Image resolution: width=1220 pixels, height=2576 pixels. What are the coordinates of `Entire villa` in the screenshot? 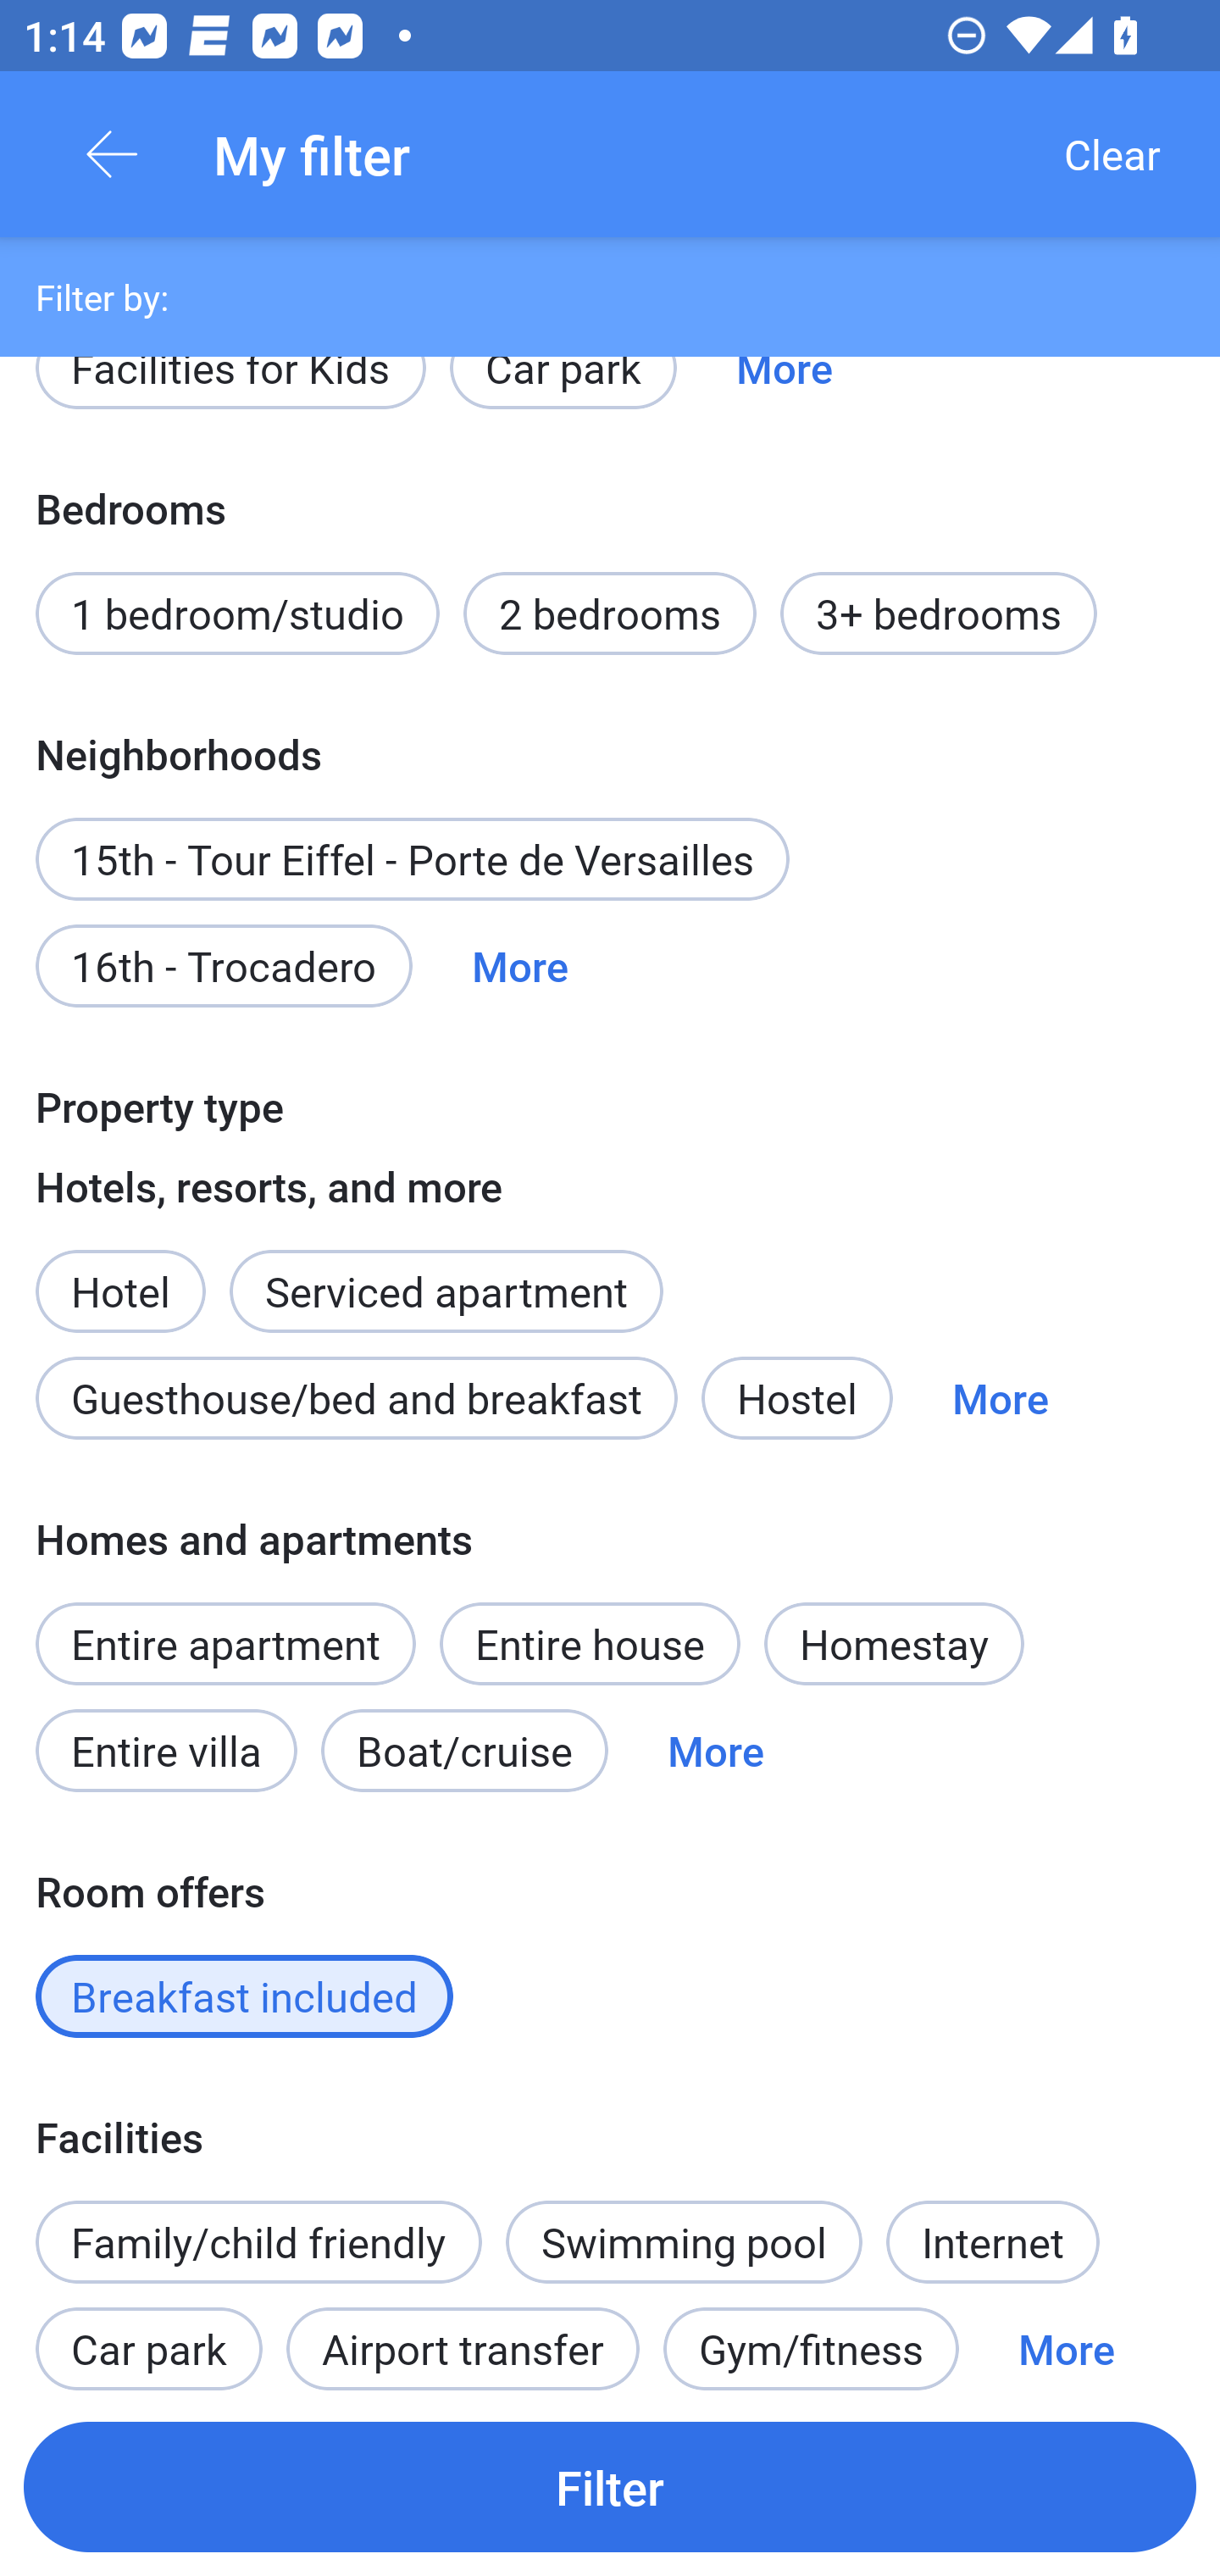 It's located at (166, 1751).